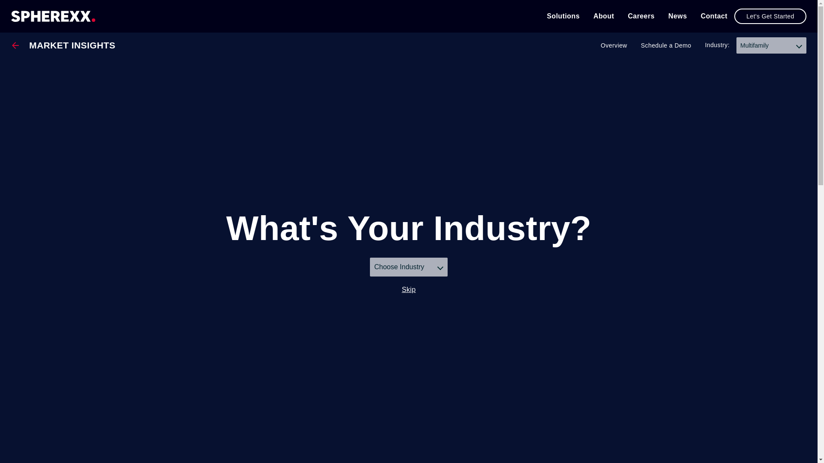 The width and height of the screenshot is (824, 463). What do you see at coordinates (677, 16) in the screenshot?
I see `News` at bounding box center [677, 16].